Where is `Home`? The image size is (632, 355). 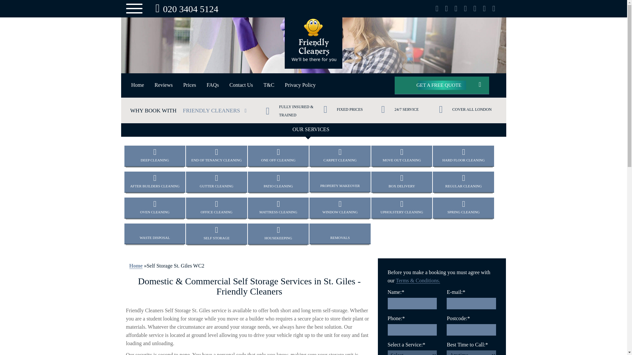
Home is located at coordinates (138, 85).